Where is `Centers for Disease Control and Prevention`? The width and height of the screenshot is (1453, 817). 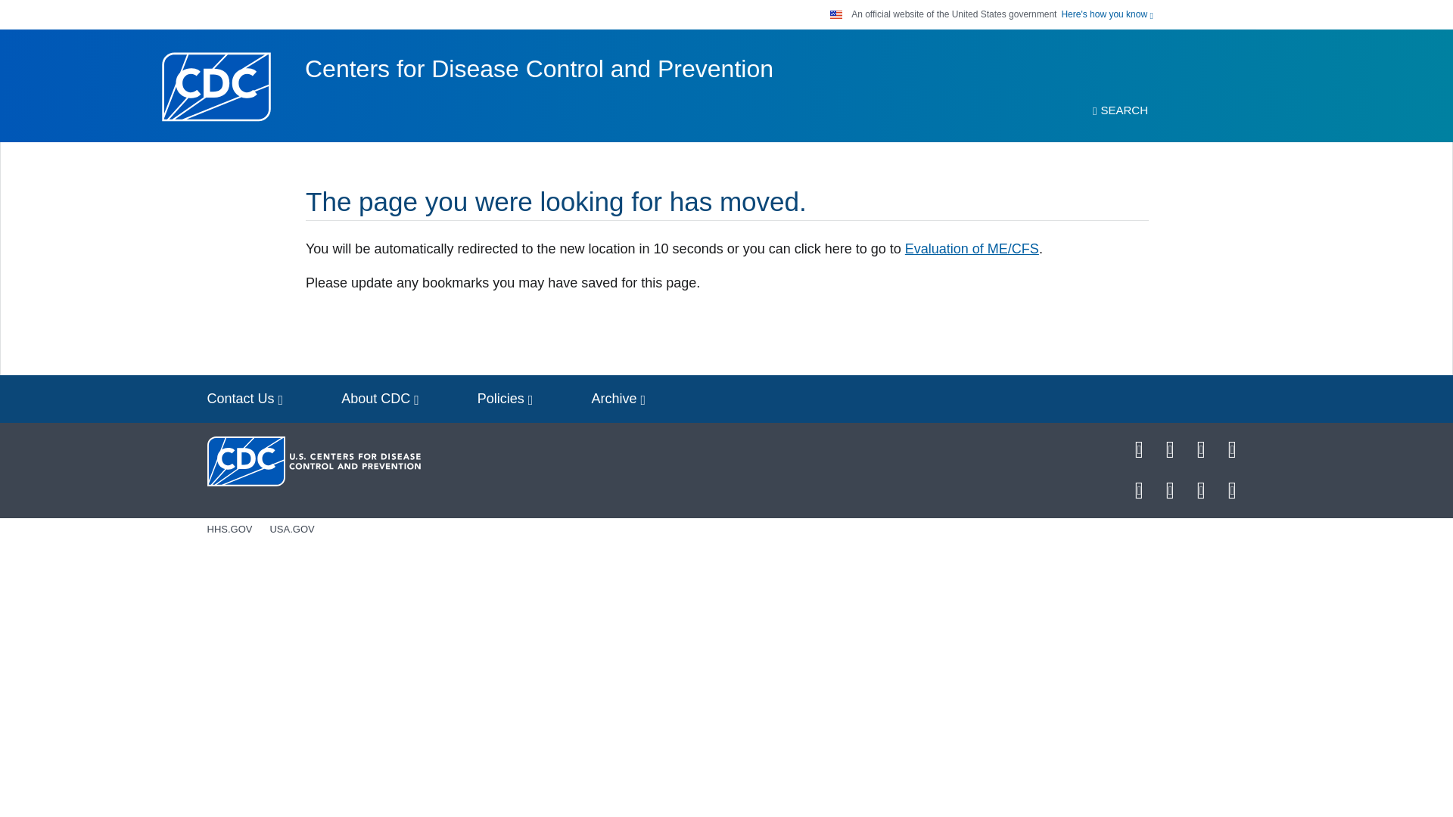 Centers for Disease Control and Prevention is located at coordinates (539, 69).